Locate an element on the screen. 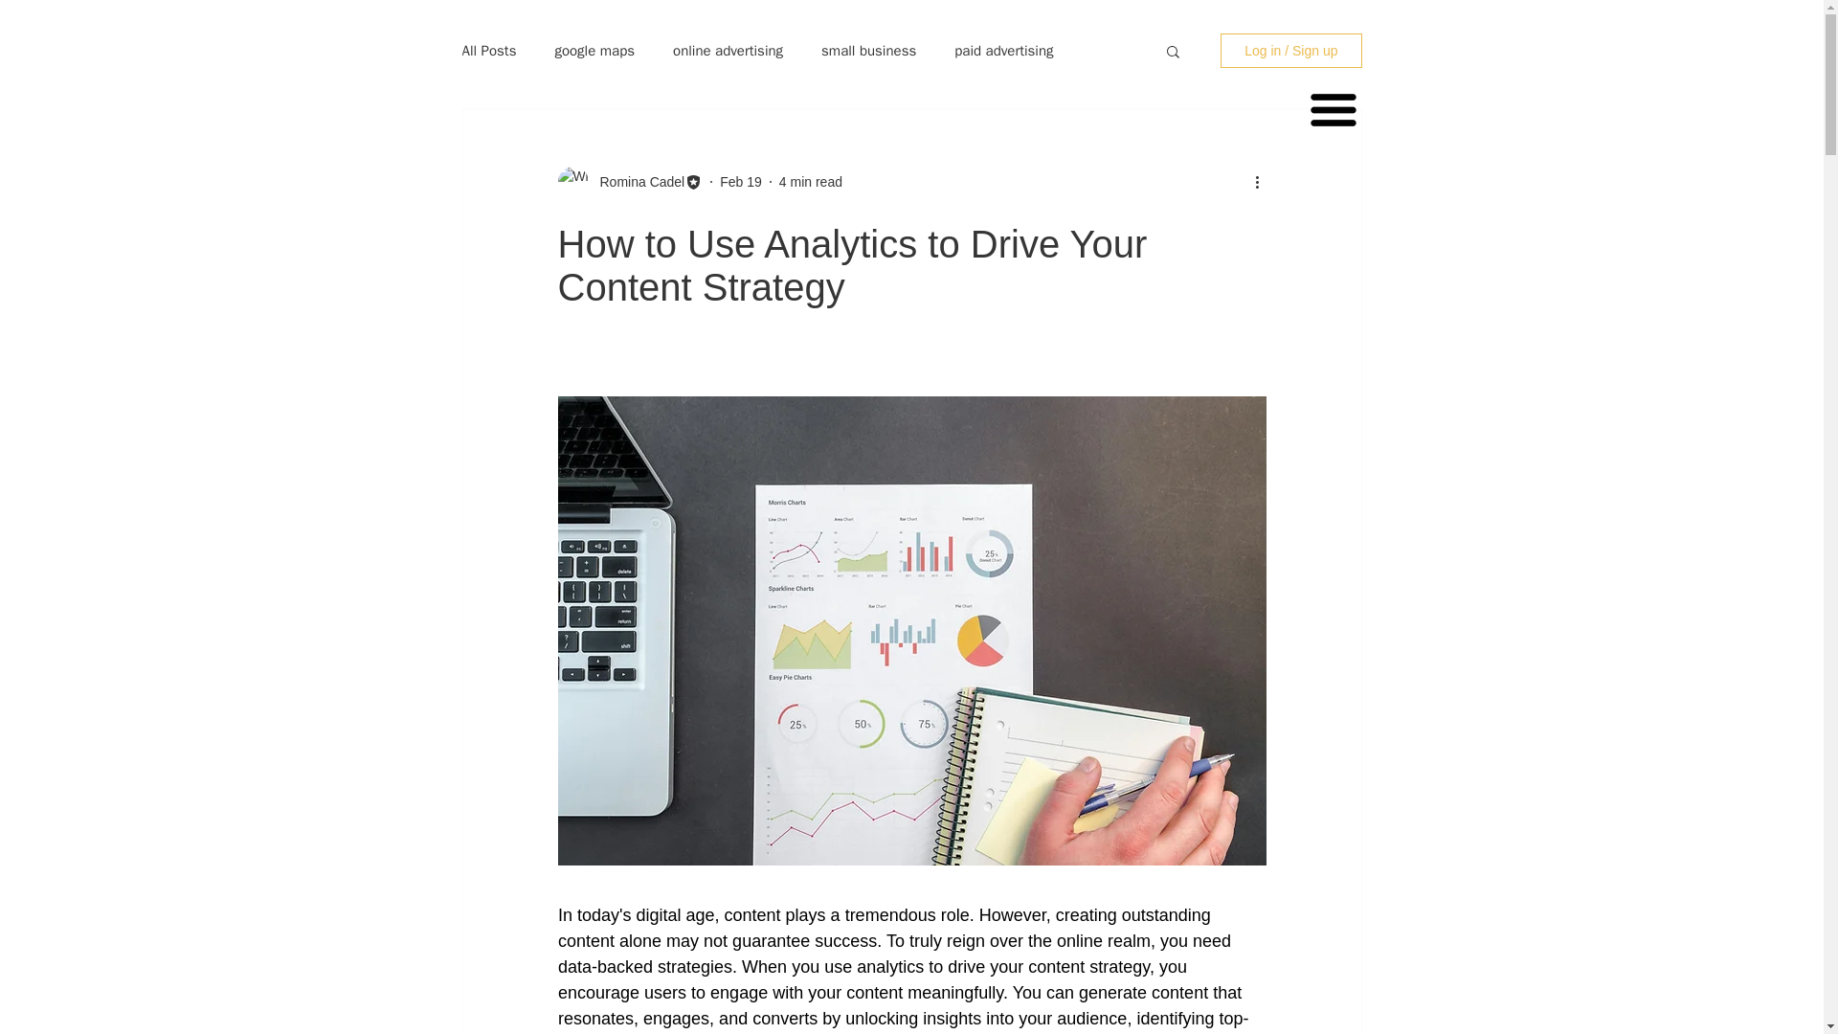  Feb 19 is located at coordinates (741, 182).